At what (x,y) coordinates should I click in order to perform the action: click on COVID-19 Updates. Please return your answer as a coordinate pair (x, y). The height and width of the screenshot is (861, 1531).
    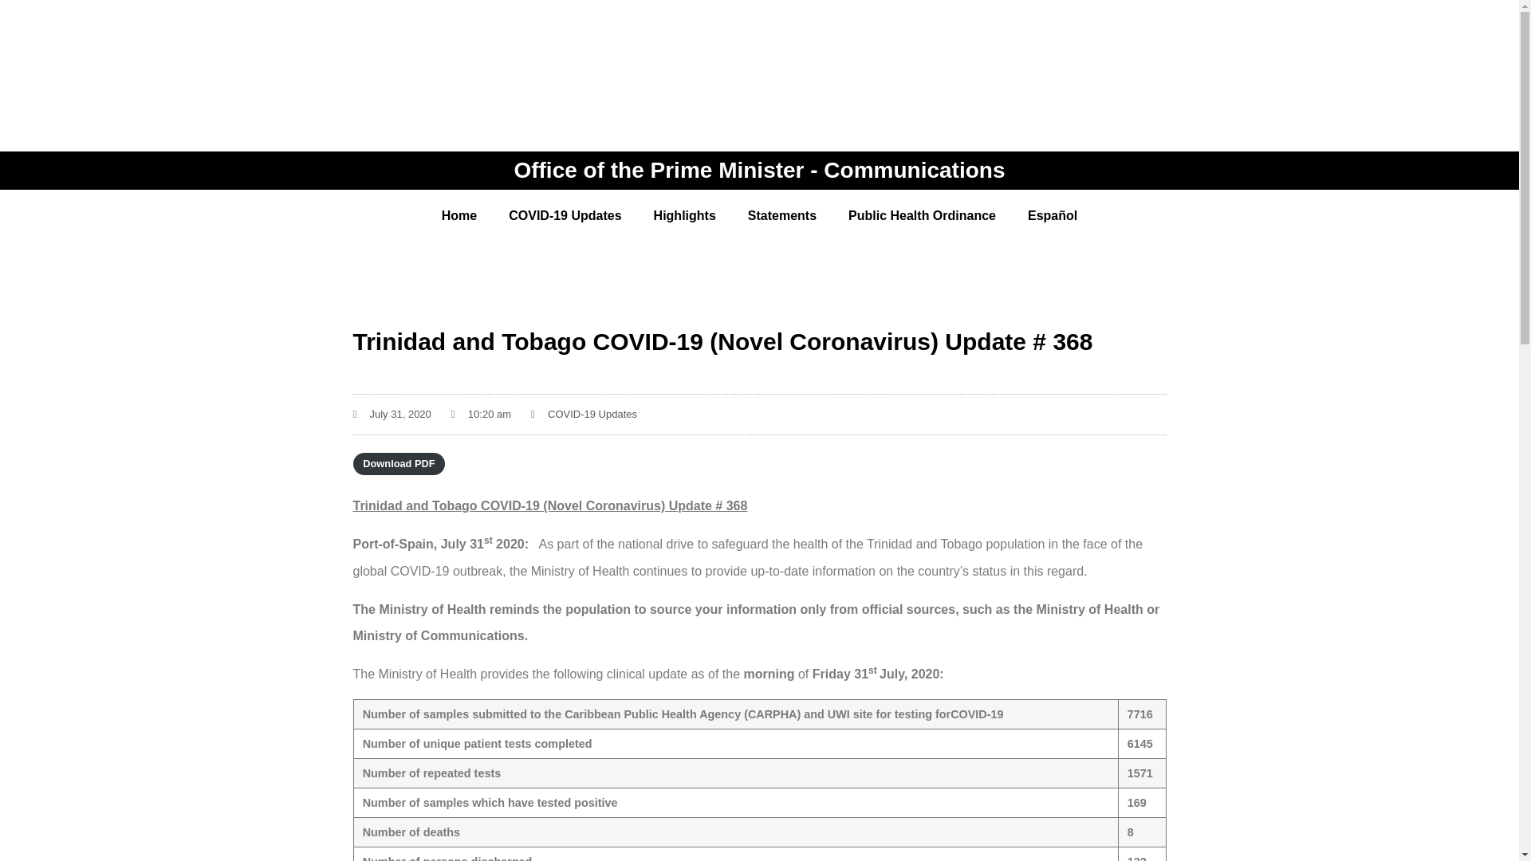
    Looking at the image, I should click on (592, 414).